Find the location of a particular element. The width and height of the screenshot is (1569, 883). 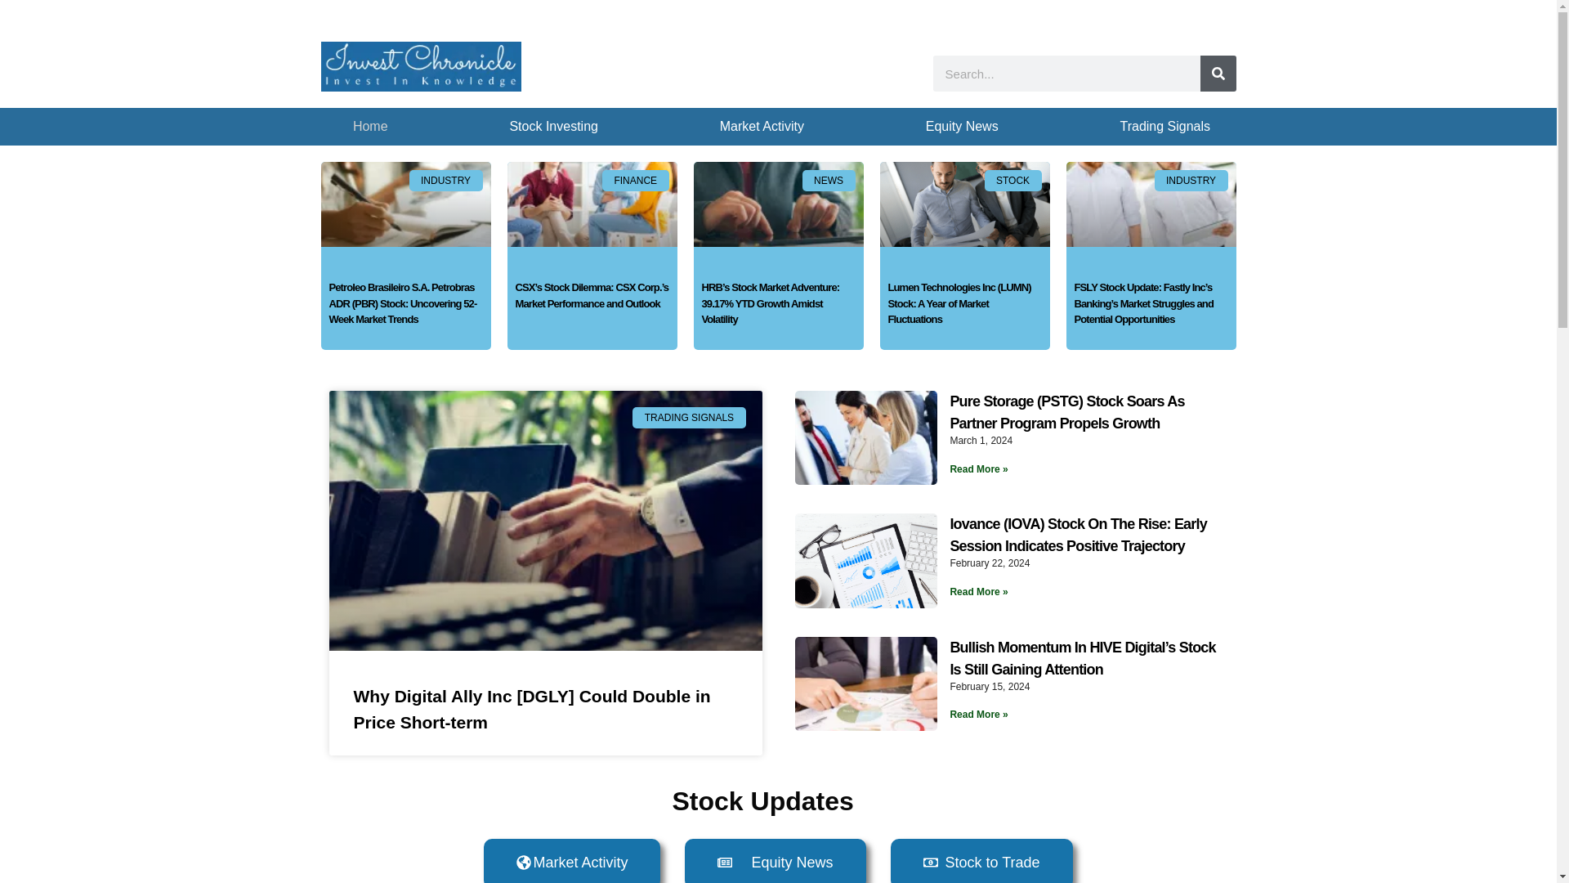

Stock to Trade is located at coordinates (982, 861).